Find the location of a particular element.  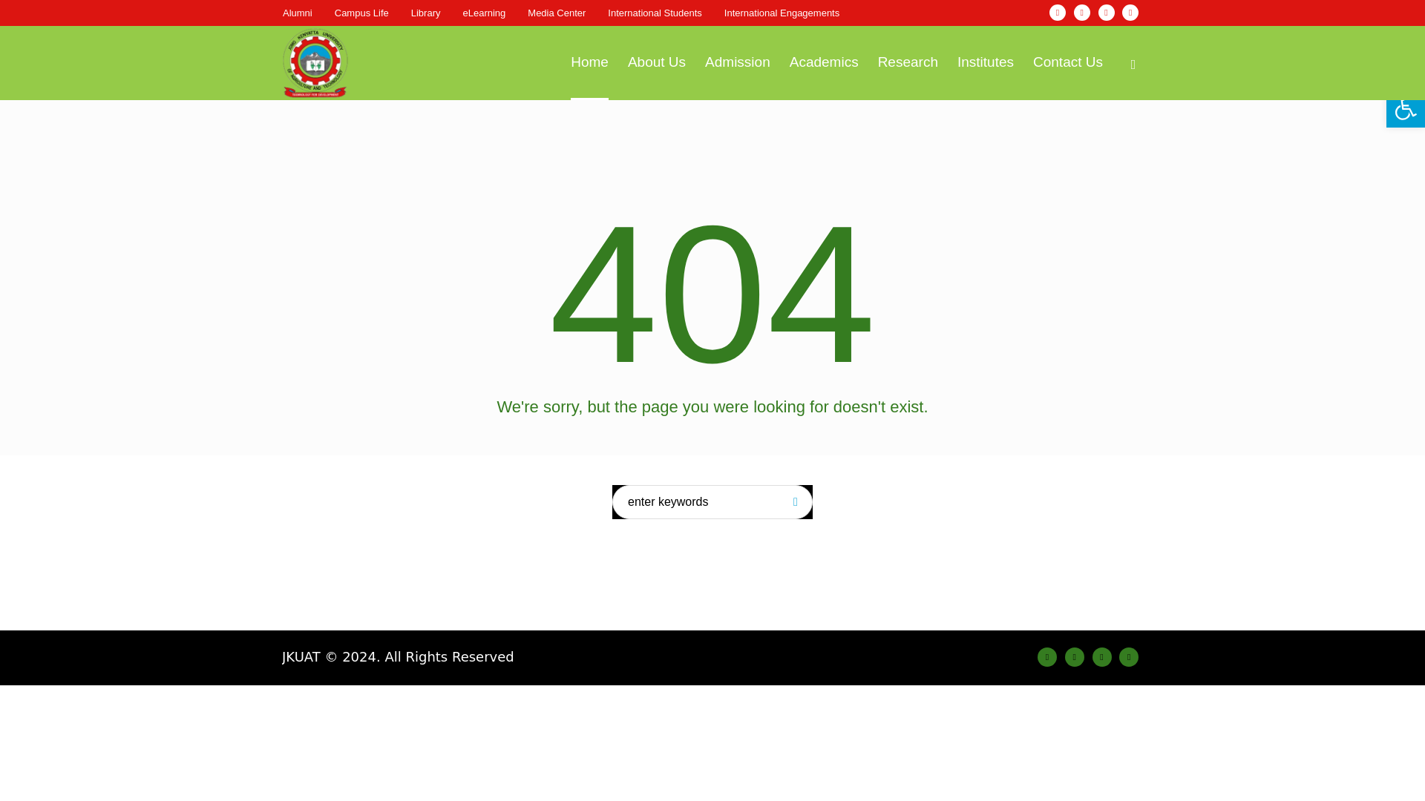

Library is located at coordinates (426, 13).